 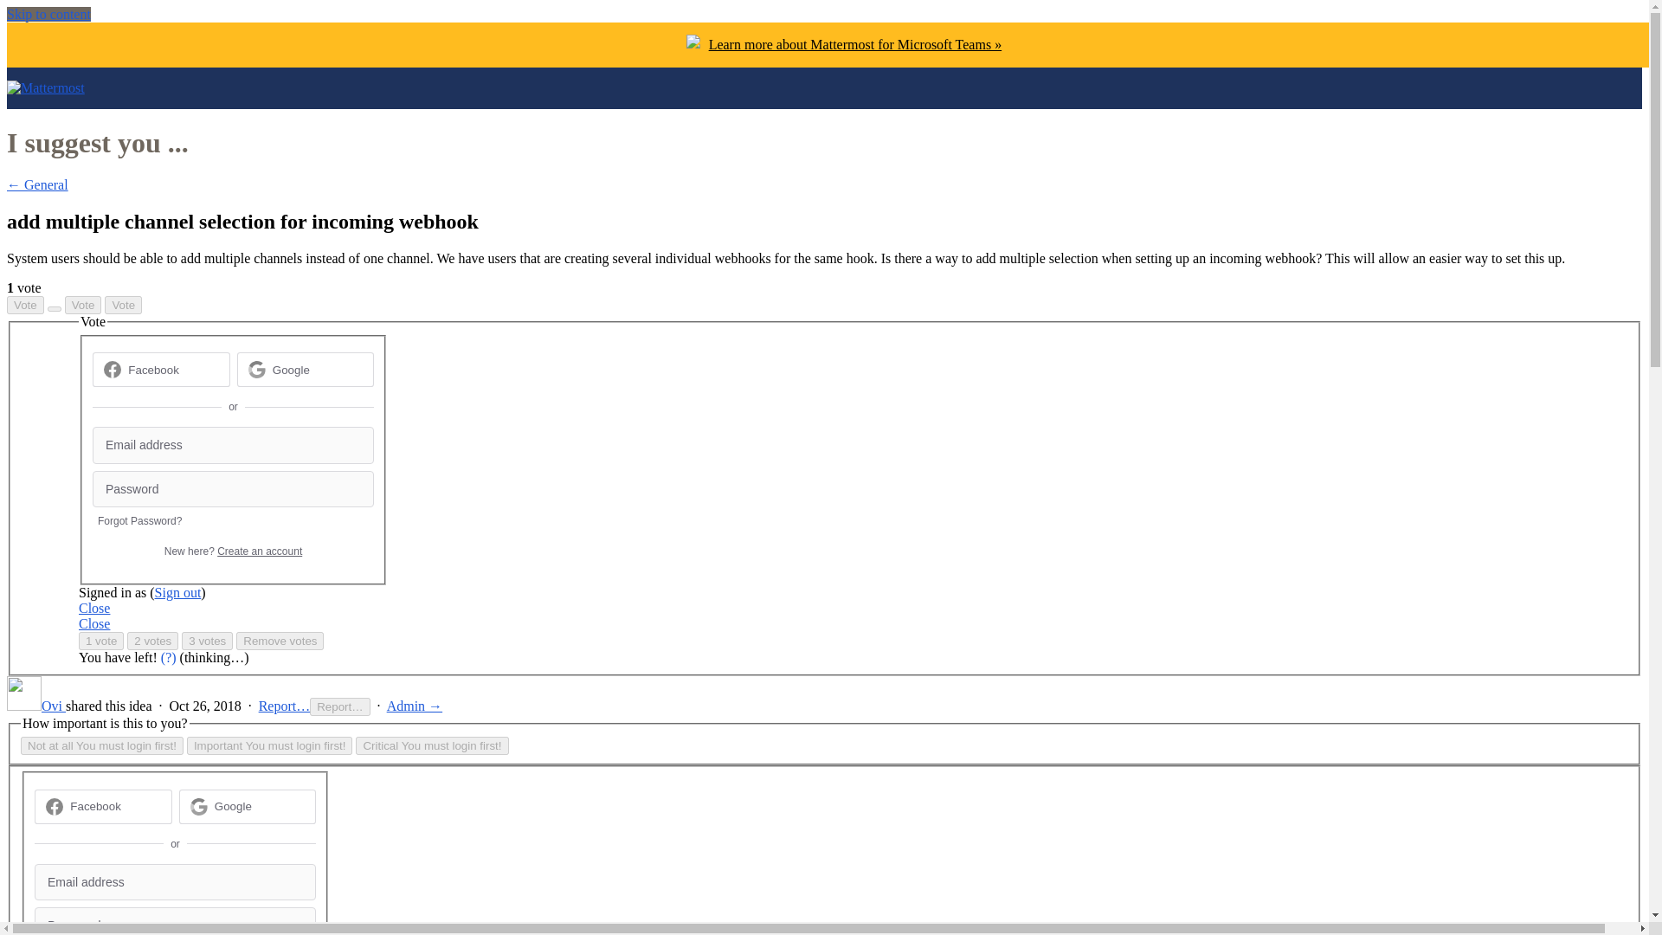 What do you see at coordinates (139, 521) in the screenshot?
I see `Forgot Password?` at bounding box center [139, 521].